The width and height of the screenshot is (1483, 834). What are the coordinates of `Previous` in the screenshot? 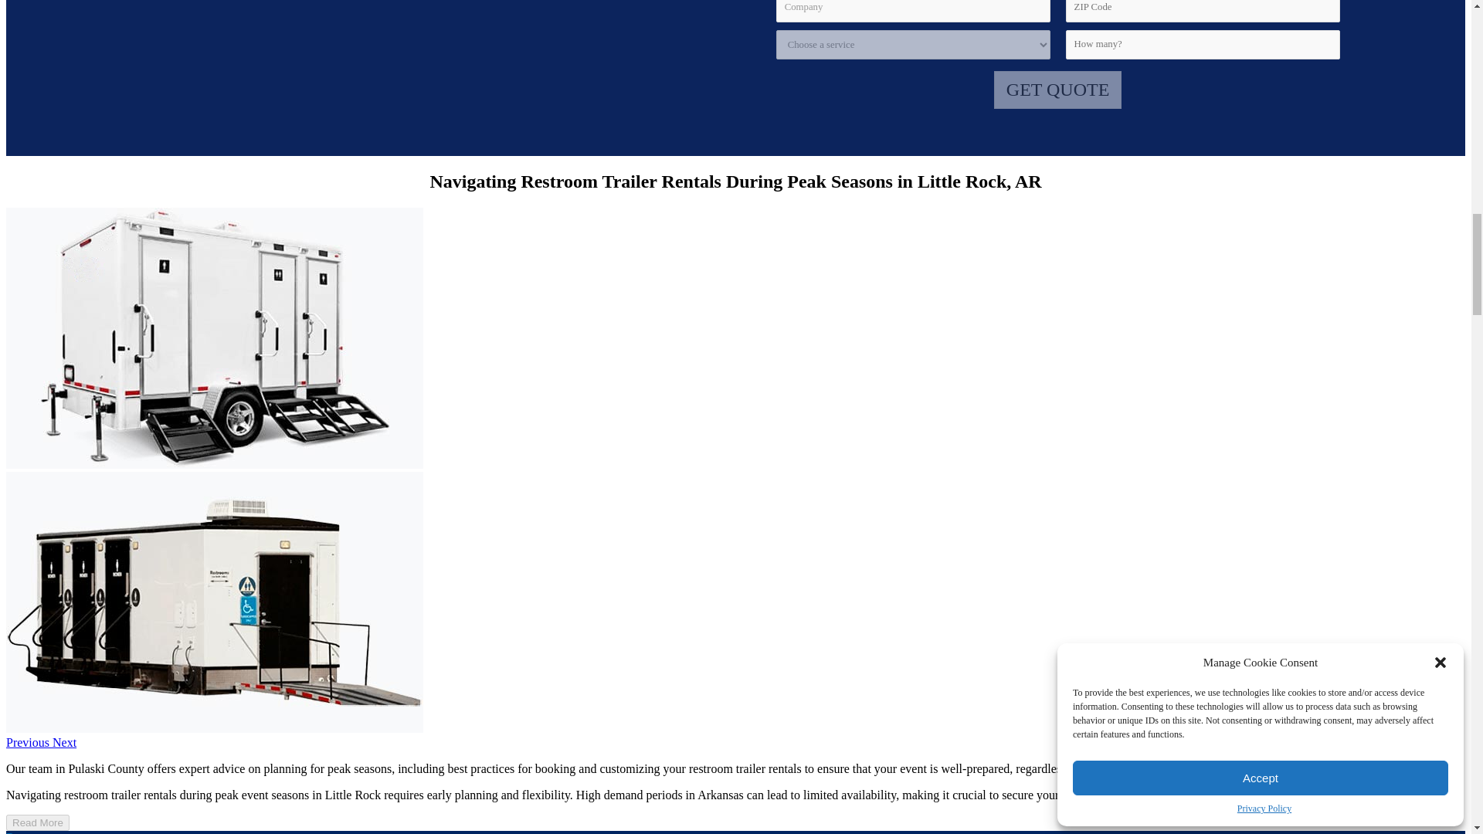 It's located at (29, 741).